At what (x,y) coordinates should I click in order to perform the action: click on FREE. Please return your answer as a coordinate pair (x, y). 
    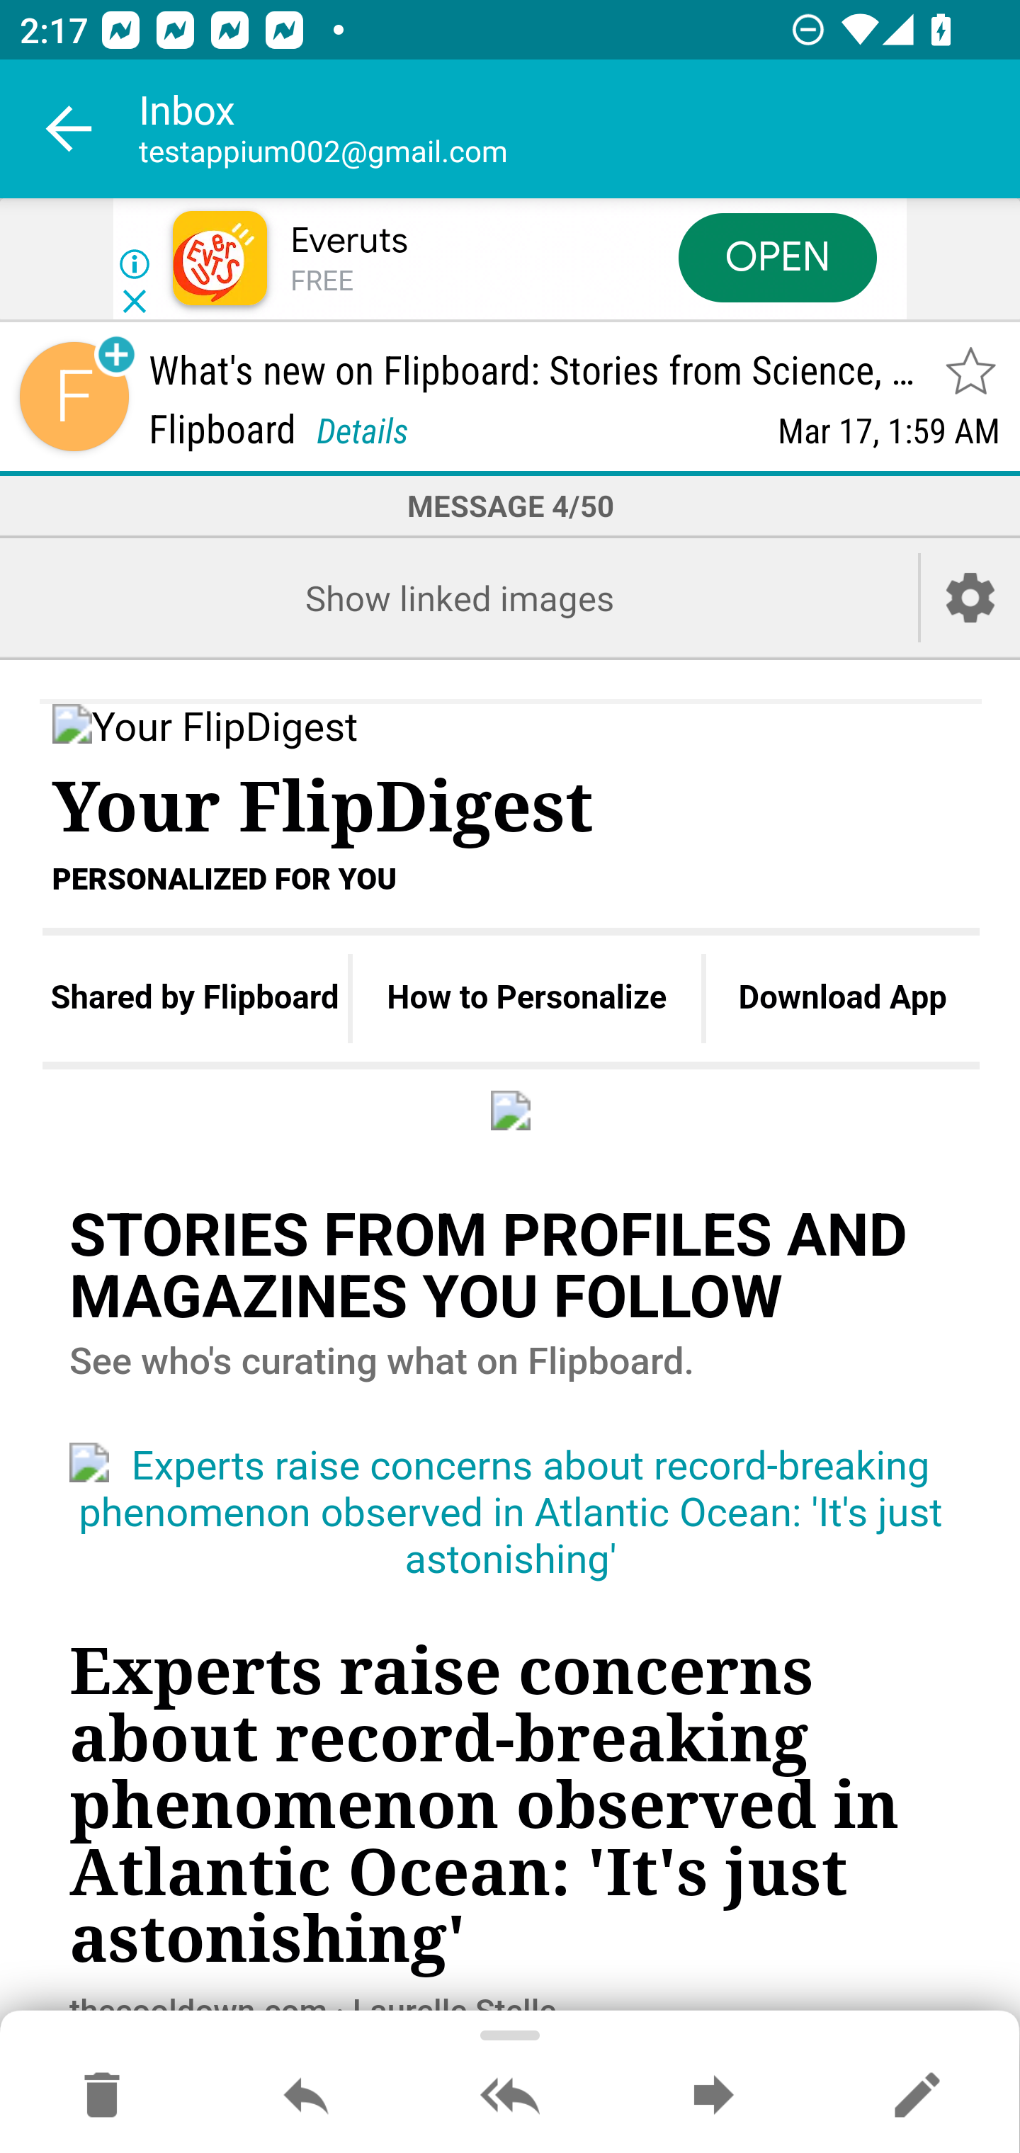
    Looking at the image, I should click on (322, 282).